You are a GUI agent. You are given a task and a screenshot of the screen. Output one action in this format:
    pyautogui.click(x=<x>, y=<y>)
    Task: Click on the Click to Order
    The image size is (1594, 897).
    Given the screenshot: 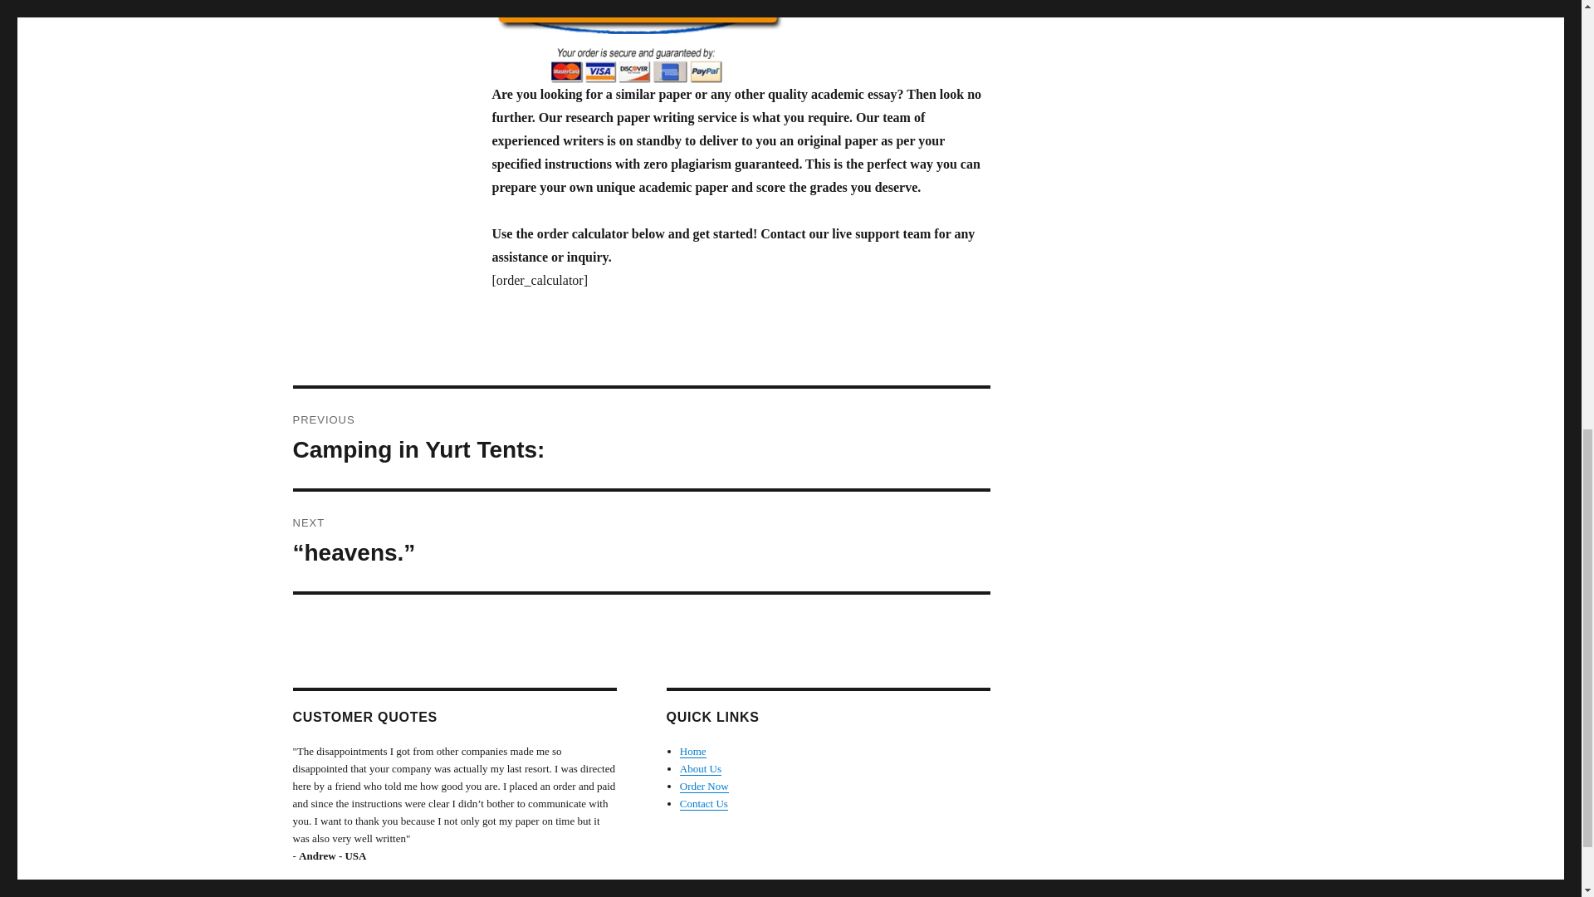 What is the action you would take?
    pyautogui.click(x=741, y=42)
    